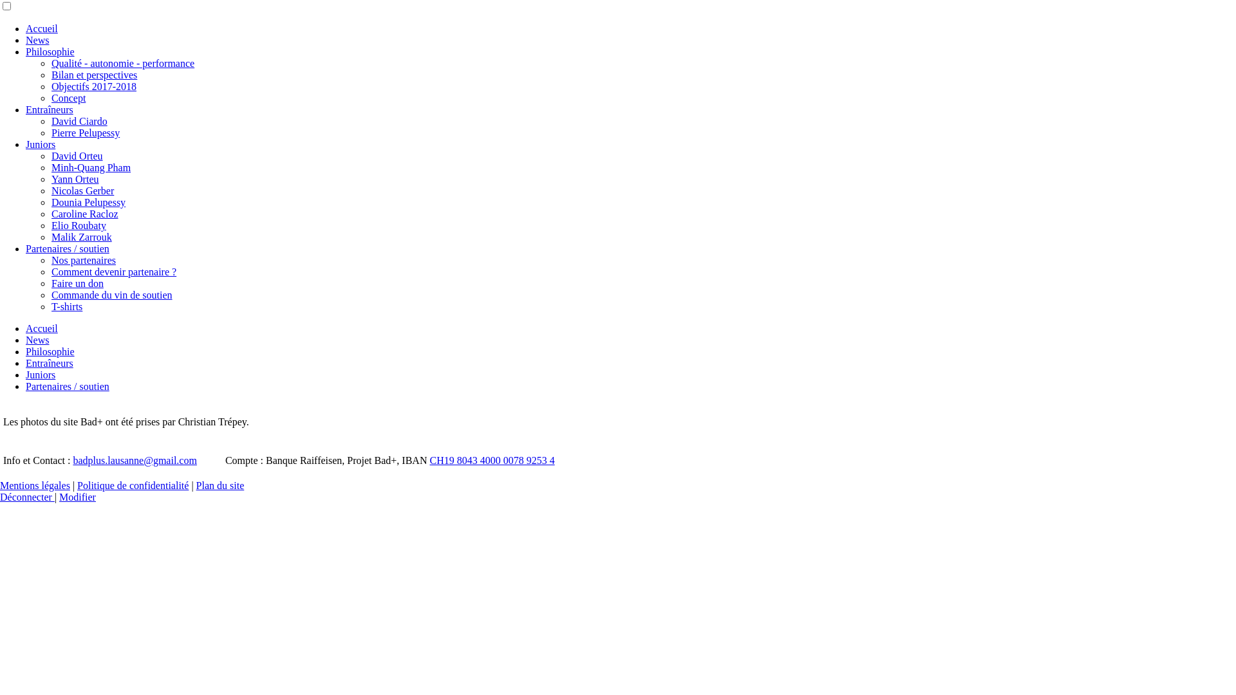 Image resolution: width=1236 pixels, height=695 pixels. Describe the element at coordinates (91, 167) in the screenshot. I see `Minh-Quang Pham` at that location.